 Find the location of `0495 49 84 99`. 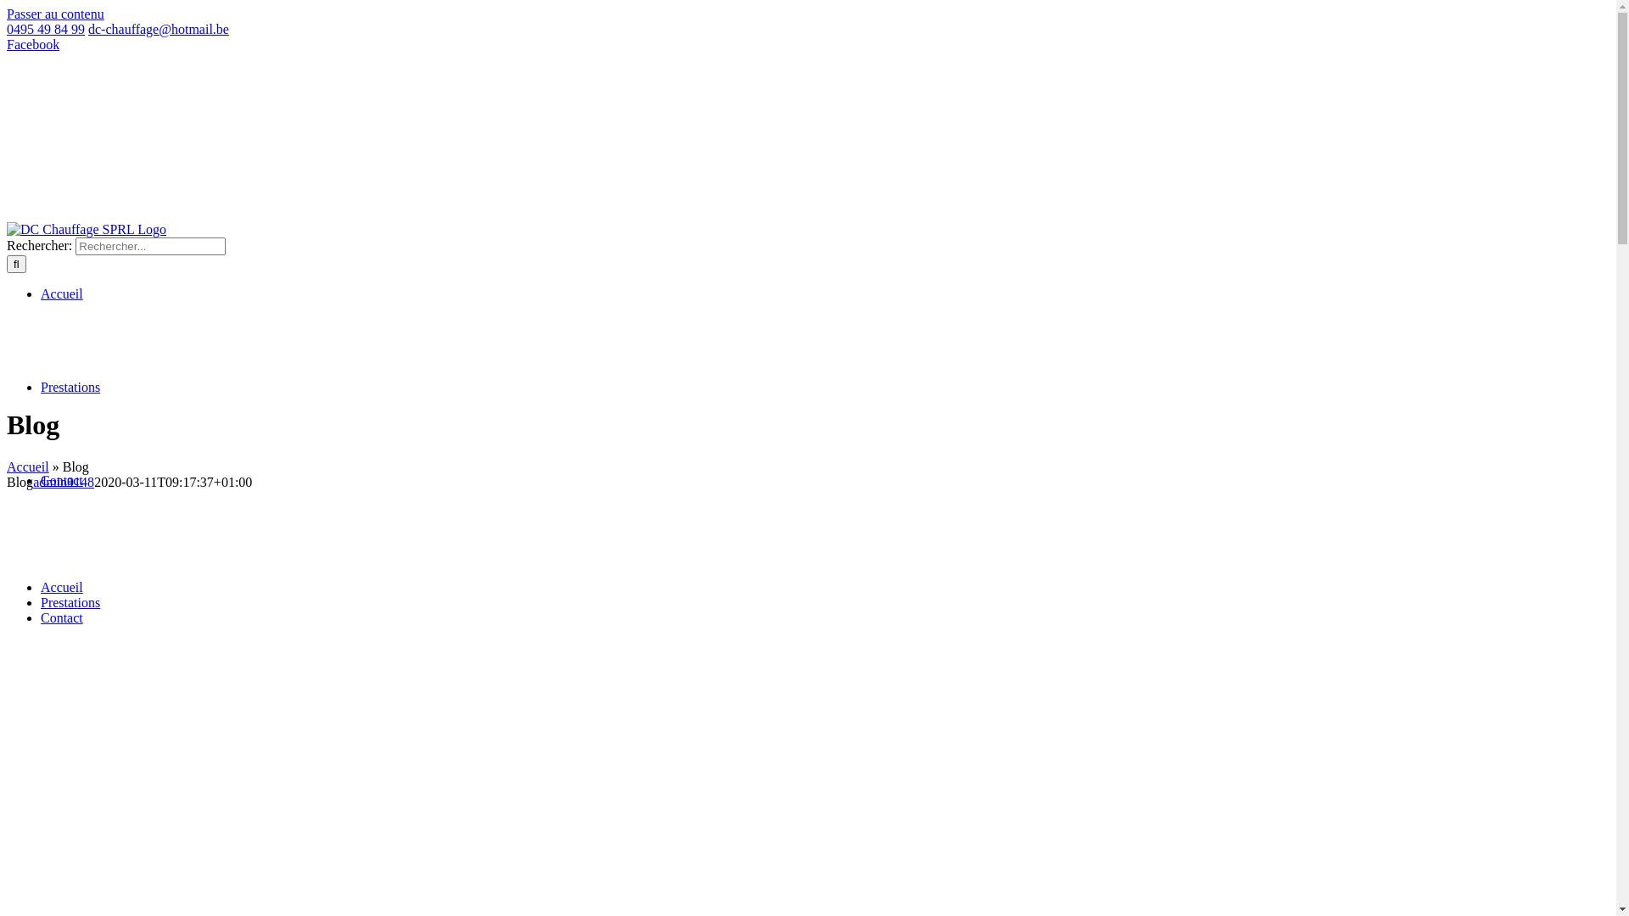

0495 49 84 99 is located at coordinates (46, 29).